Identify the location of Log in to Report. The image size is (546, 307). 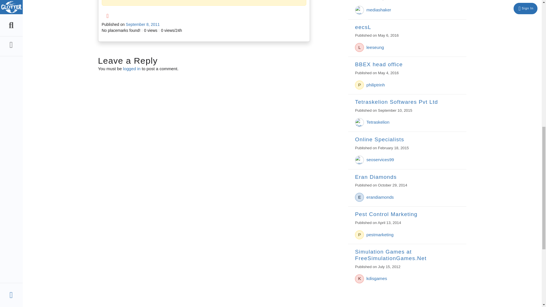
(107, 16).